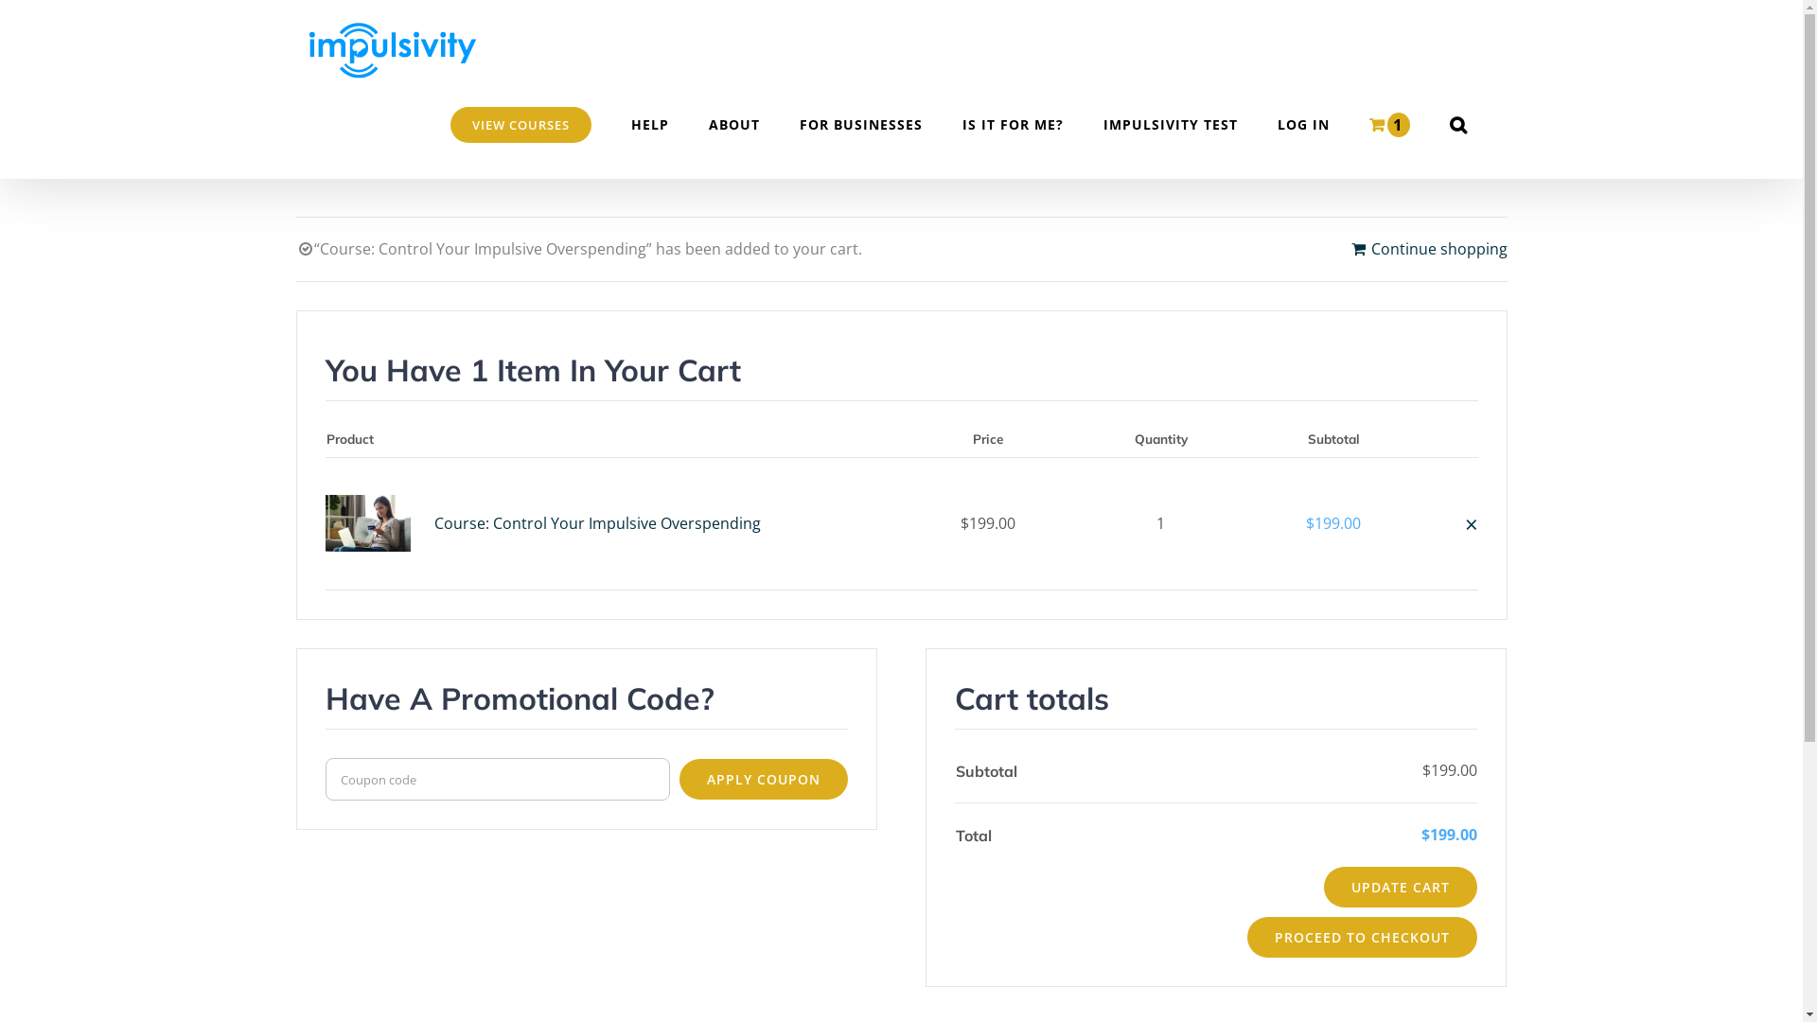 The height and width of the screenshot is (1022, 1817). What do you see at coordinates (596, 523) in the screenshot?
I see `Course: Control Your Impulsive Overspending` at bounding box center [596, 523].